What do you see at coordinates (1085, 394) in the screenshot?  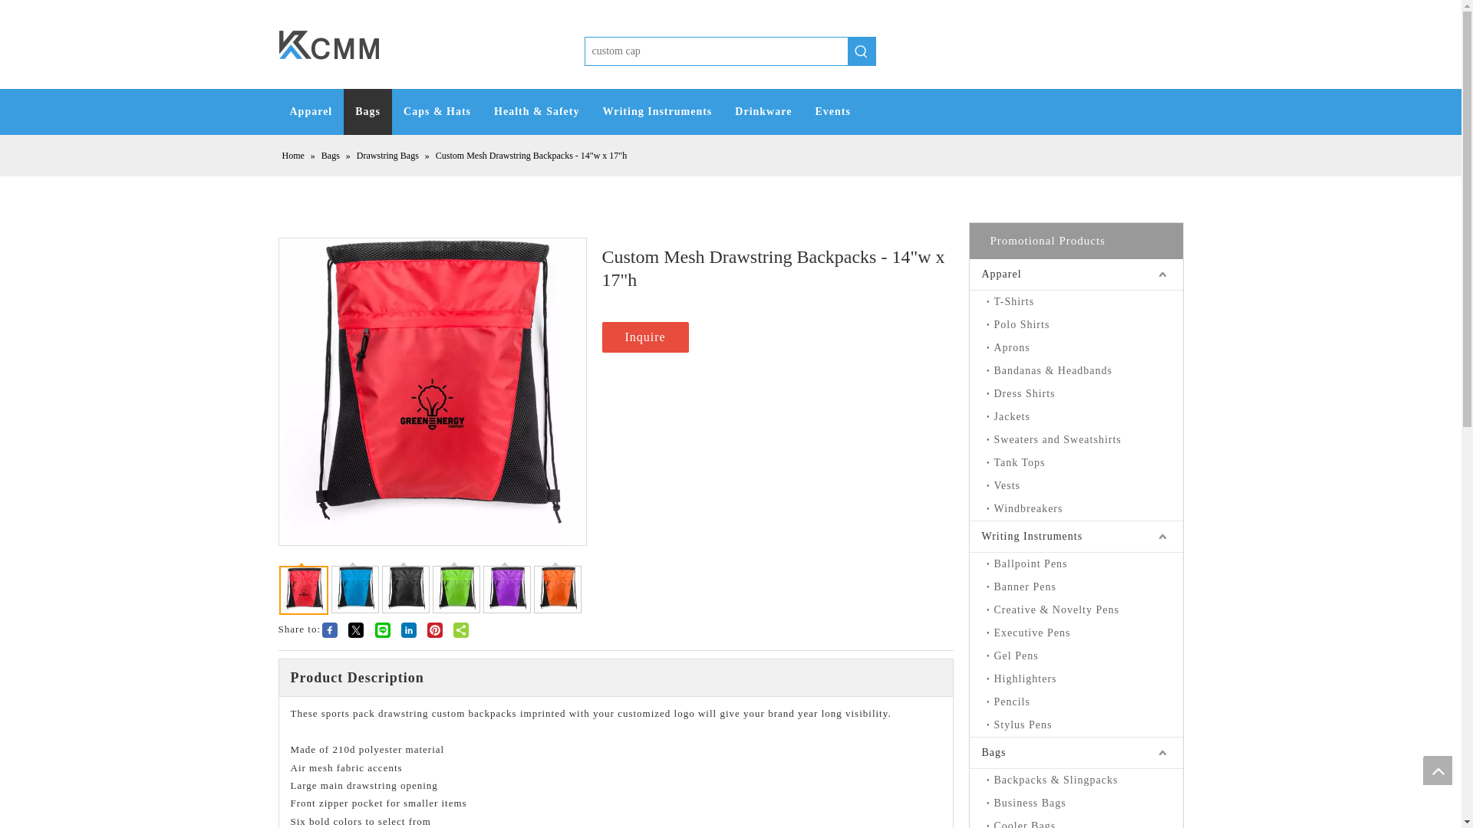 I see `Dress Shirts` at bounding box center [1085, 394].